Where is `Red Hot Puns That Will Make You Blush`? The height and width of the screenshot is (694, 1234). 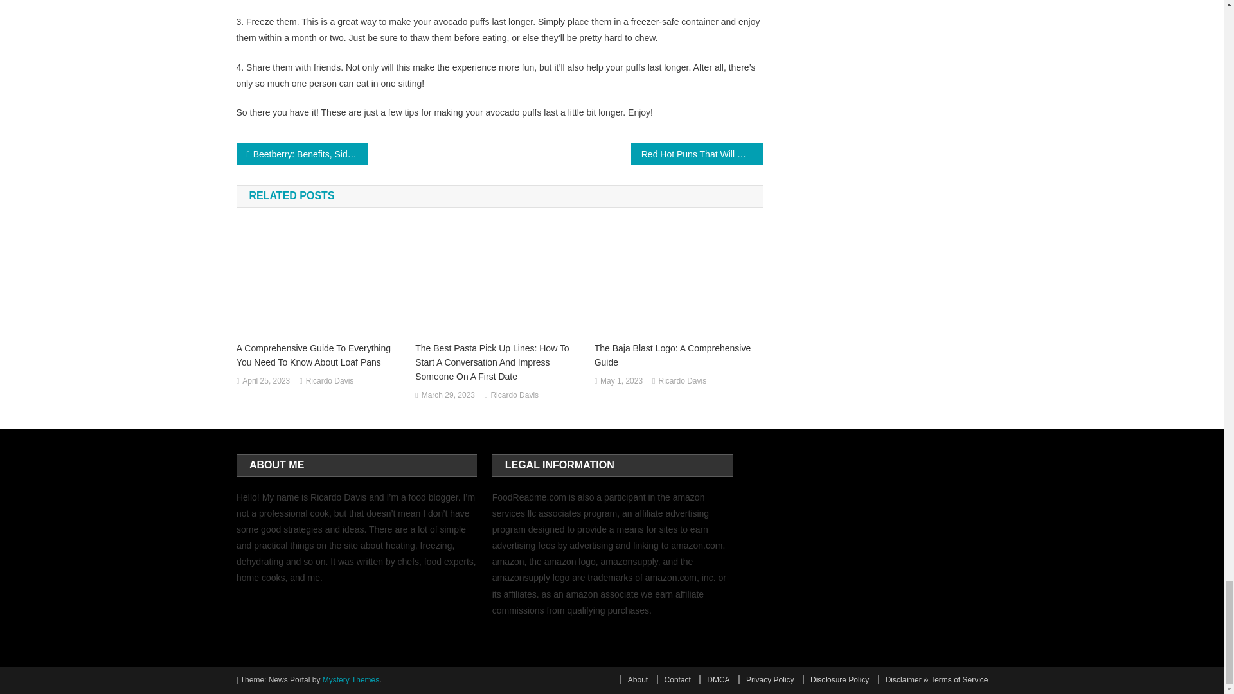
Red Hot Puns That Will Make You Blush is located at coordinates (697, 153).